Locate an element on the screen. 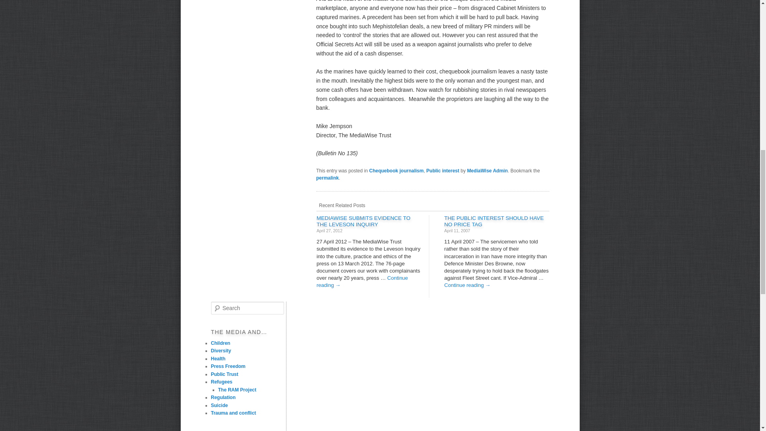 Image resolution: width=766 pixels, height=431 pixels. Trauma and conflict is located at coordinates (234, 413).